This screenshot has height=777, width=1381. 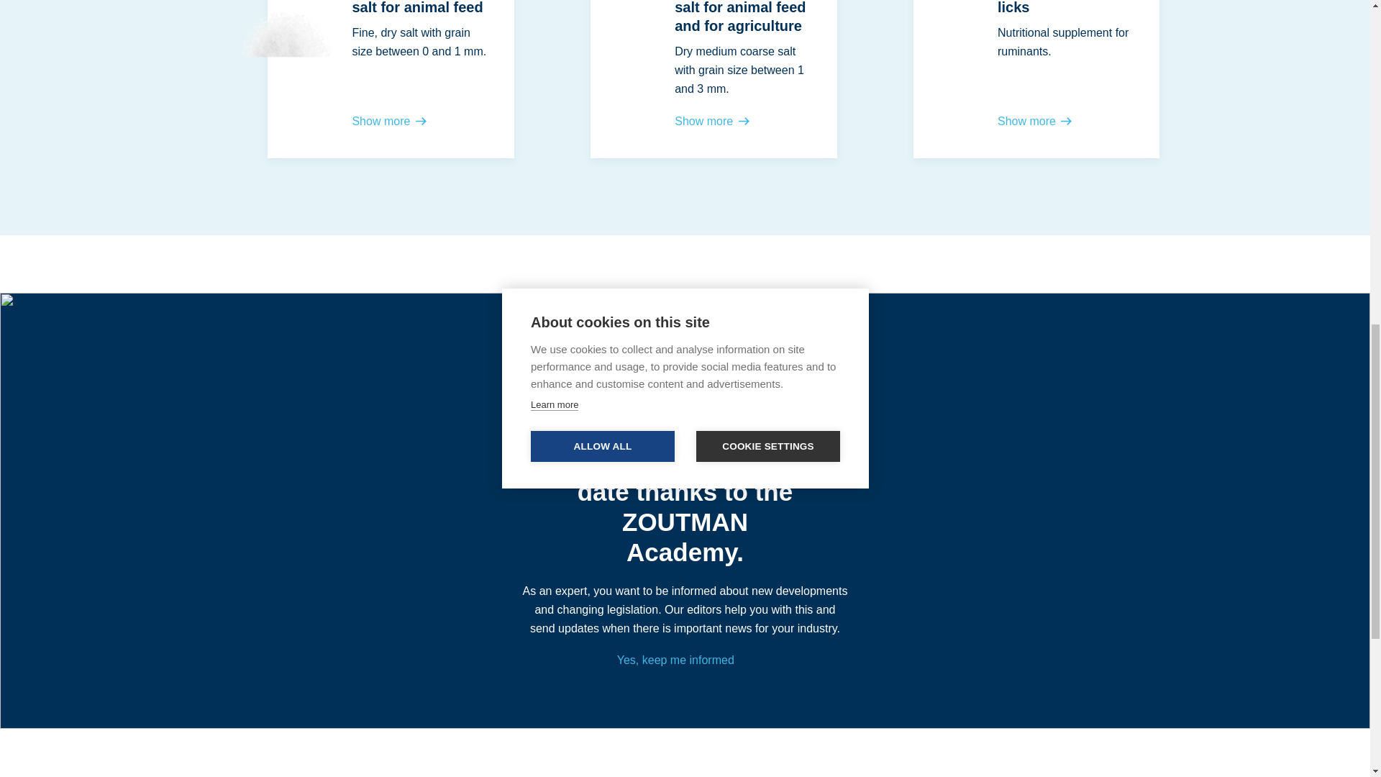 I want to click on SALCO AGRO, salt licks, so click(x=1008, y=79).